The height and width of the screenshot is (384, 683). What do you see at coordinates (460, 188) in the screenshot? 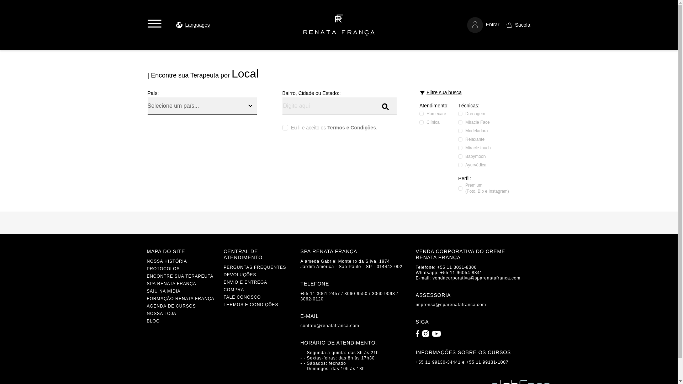
I see `true` at bounding box center [460, 188].